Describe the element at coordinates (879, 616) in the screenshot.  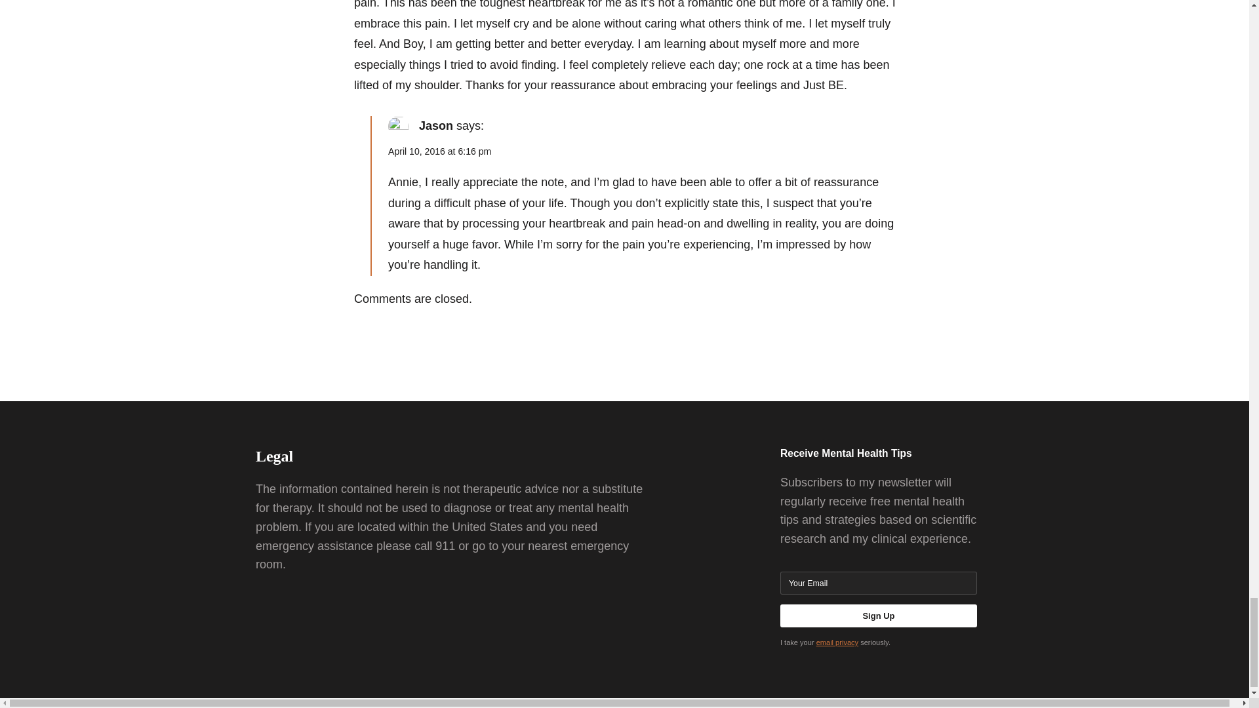
I see `Sign Up` at that location.